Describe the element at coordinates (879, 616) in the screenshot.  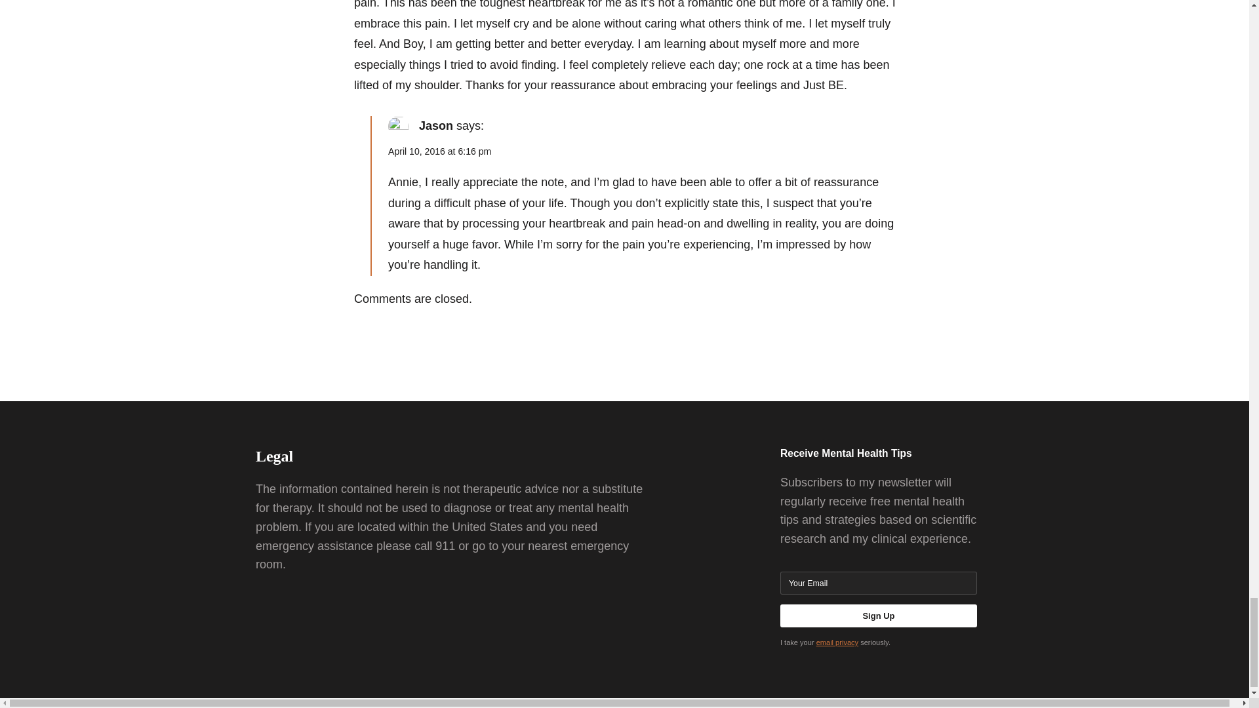
I see `Sign Up` at that location.